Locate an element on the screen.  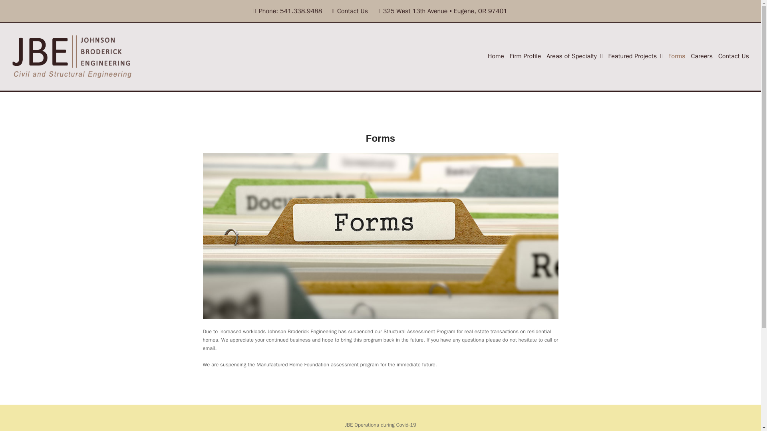
Contact Us is located at coordinates (350, 11).